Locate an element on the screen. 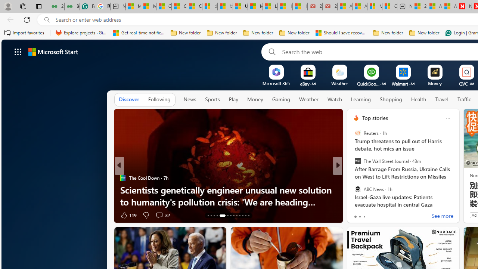 The height and width of the screenshot is (269, 478). View comments 5 Comment is located at coordinates (387, 215).